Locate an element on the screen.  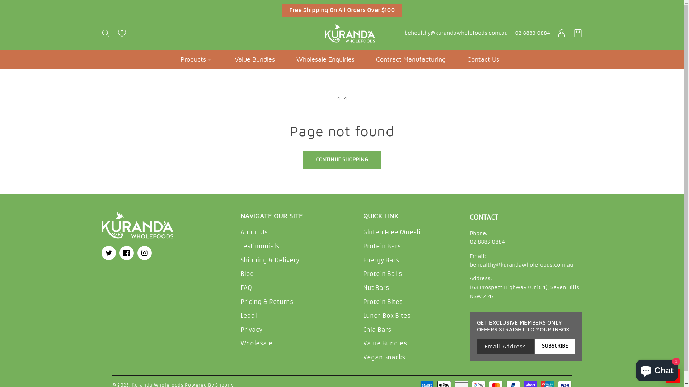
Shopify online store chat is located at coordinates (657, 369).